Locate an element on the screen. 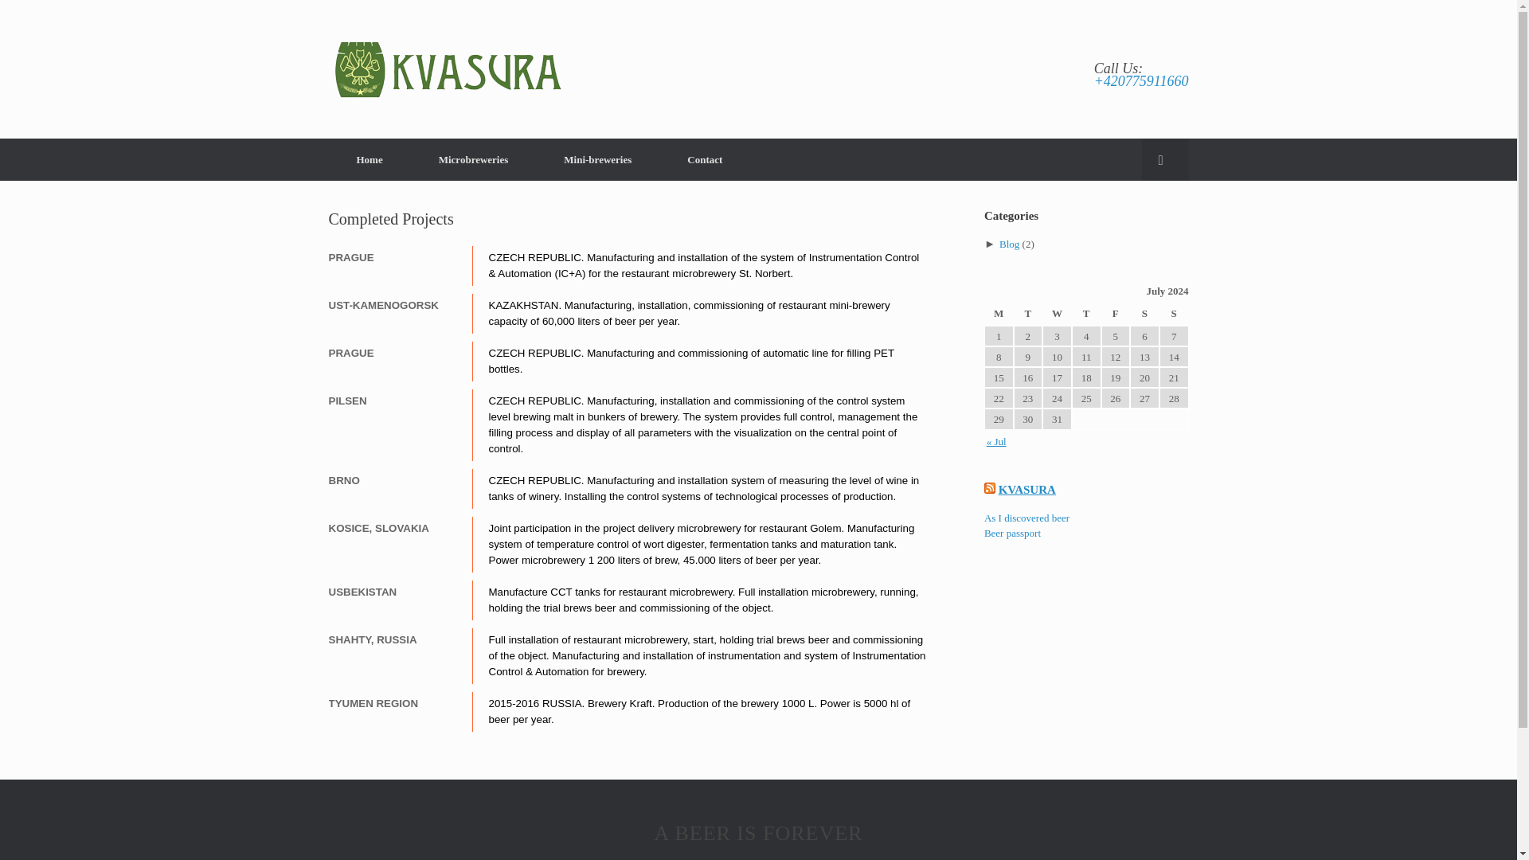 The height and width of the screenshot is (860, 1529). Home is located at coordinates (369, 159).